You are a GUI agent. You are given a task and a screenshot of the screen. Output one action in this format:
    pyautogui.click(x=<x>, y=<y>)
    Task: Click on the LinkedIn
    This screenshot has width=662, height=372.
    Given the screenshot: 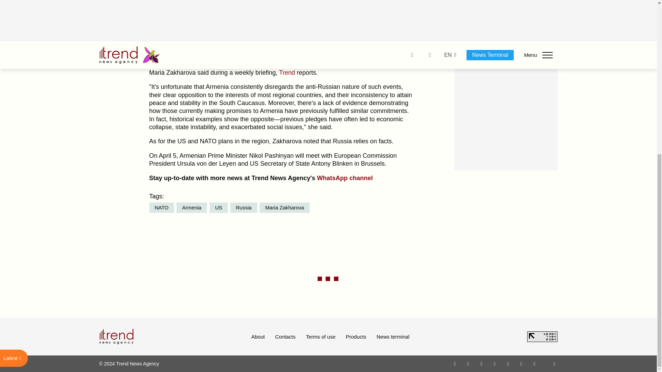 What is the action you would take?
    pyautogui.click(x=521, y=363)
    